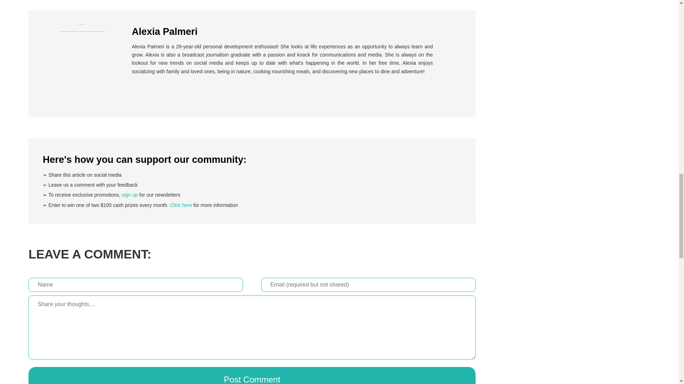 The image size is (684, 384). Describe the element at coordinates (82, 29) in the screenshot. I see `Alexia Palmeri` at that location.